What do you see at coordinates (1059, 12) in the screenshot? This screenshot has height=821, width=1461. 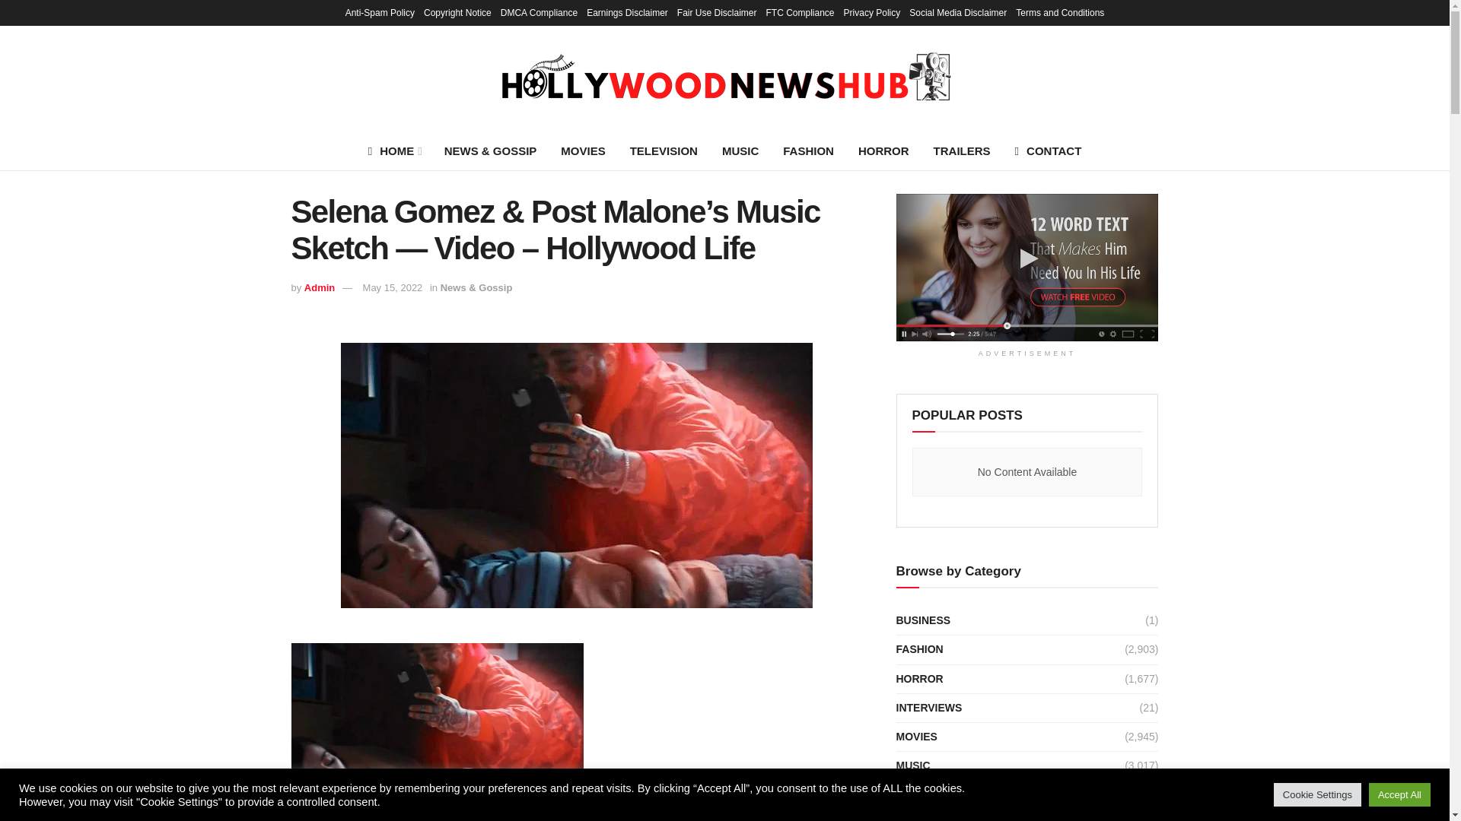 I see `Terms and Conditions` at bounding box center [1059, 12].